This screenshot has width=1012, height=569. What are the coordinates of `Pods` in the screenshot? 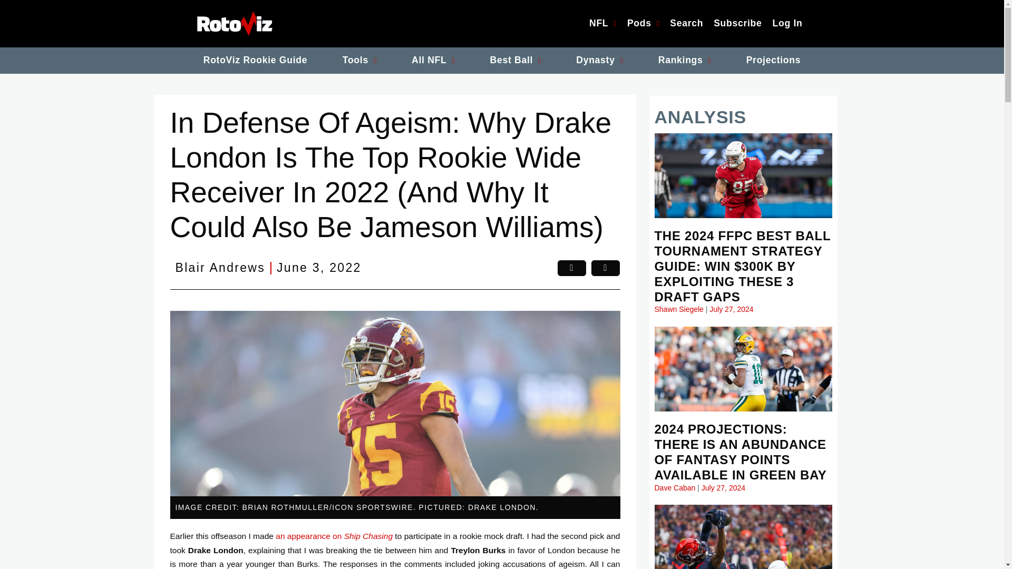 It's located at (643, 24).